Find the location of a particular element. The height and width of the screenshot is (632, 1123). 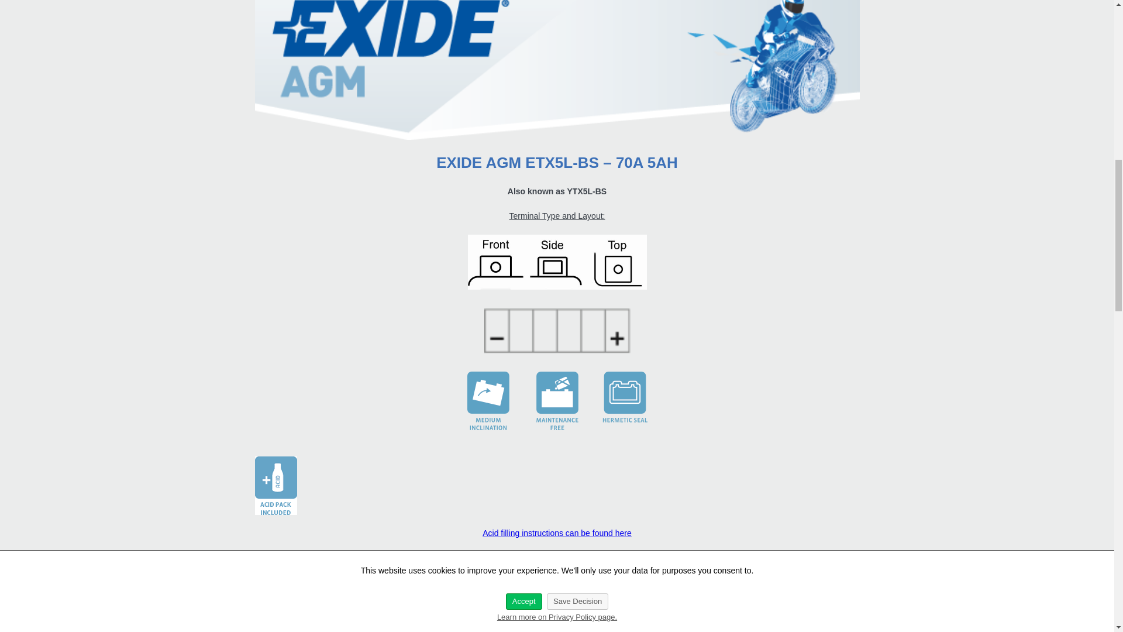

Acid Filling Instructions is located at coordinates (557, 533).